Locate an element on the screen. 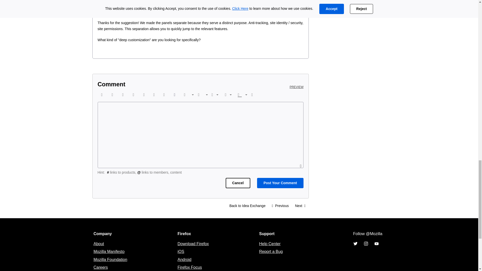 The width and height of the screenshot is (482, 271). Cancel is located at coordinates (238, 183).